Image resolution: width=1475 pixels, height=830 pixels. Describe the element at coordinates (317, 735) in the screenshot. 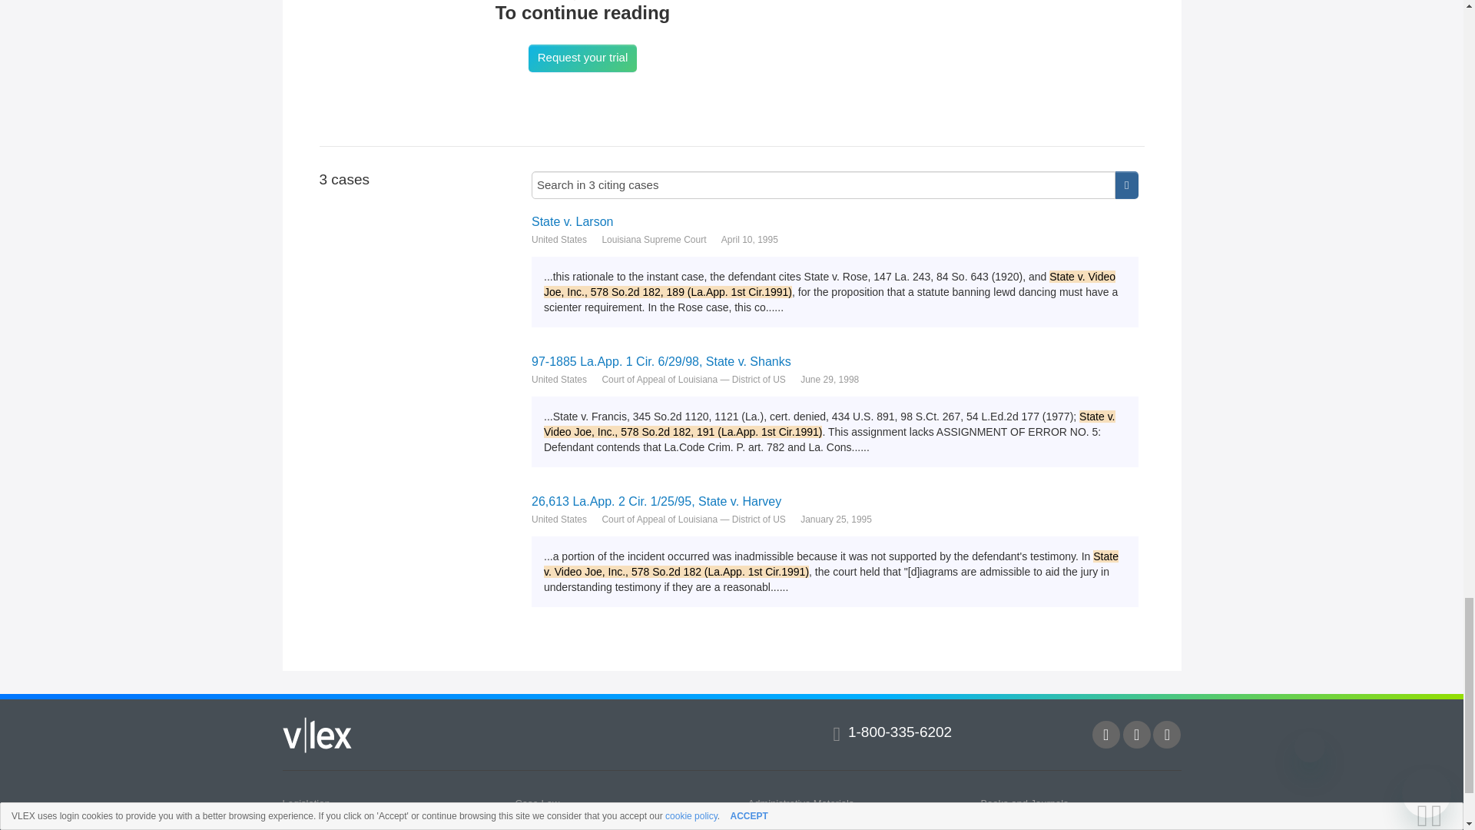

I see `vLex` at that location.